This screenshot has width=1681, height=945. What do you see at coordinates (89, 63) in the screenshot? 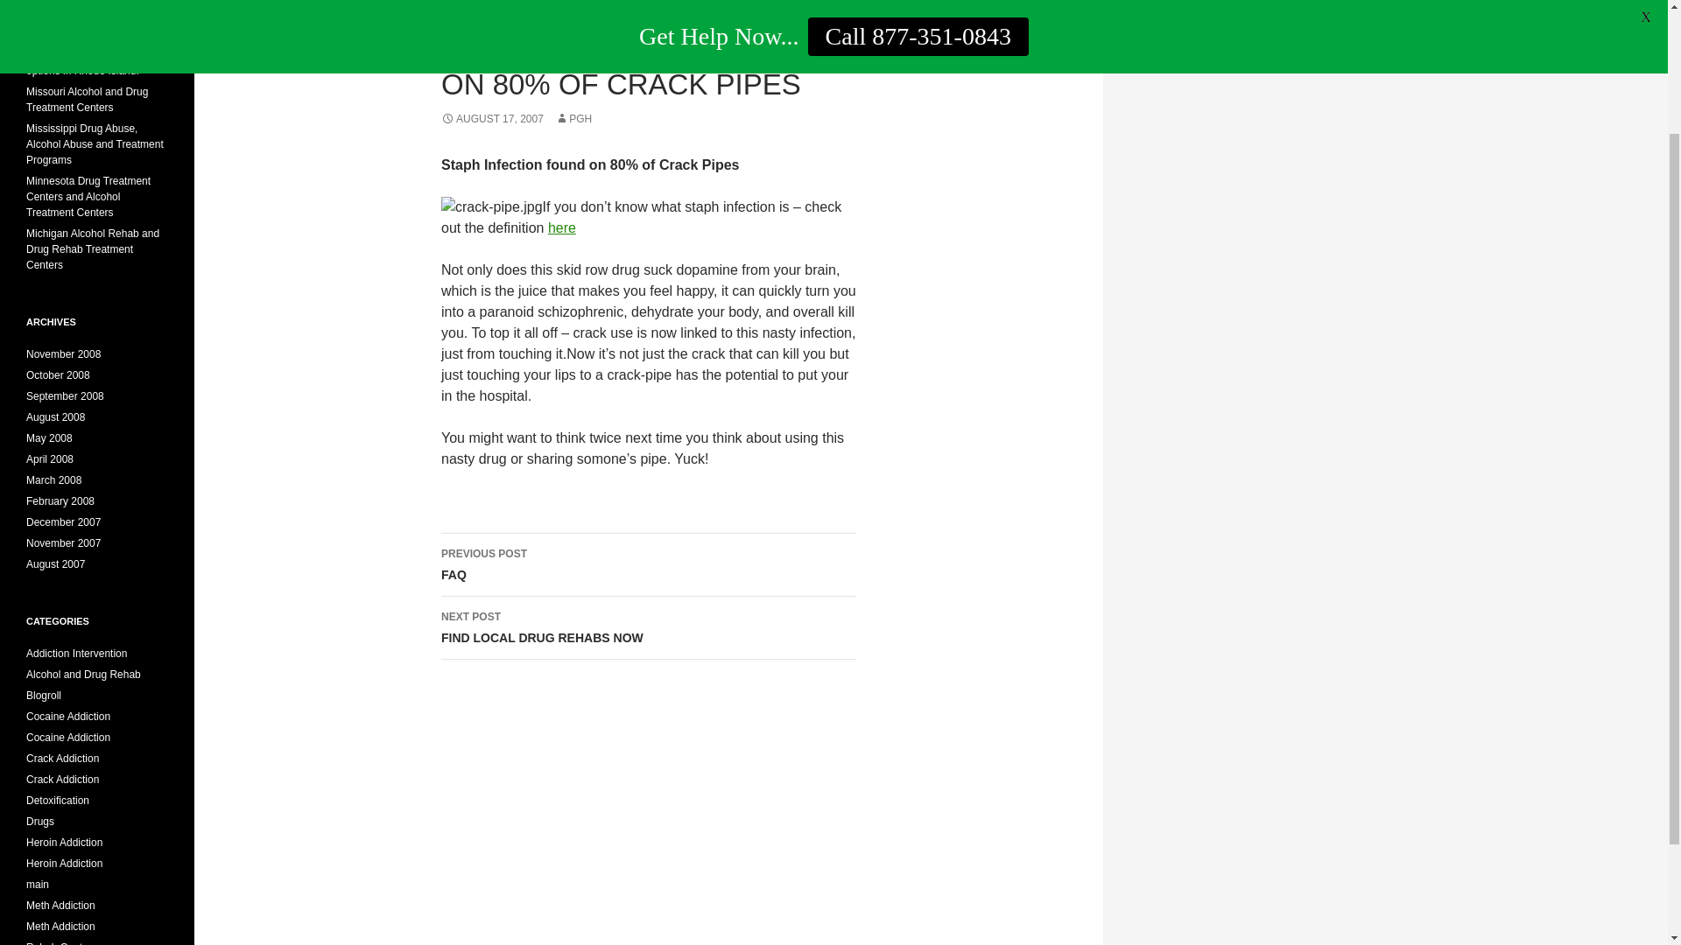
I see `Addiction Intervention` at bounding box center [89, 63].